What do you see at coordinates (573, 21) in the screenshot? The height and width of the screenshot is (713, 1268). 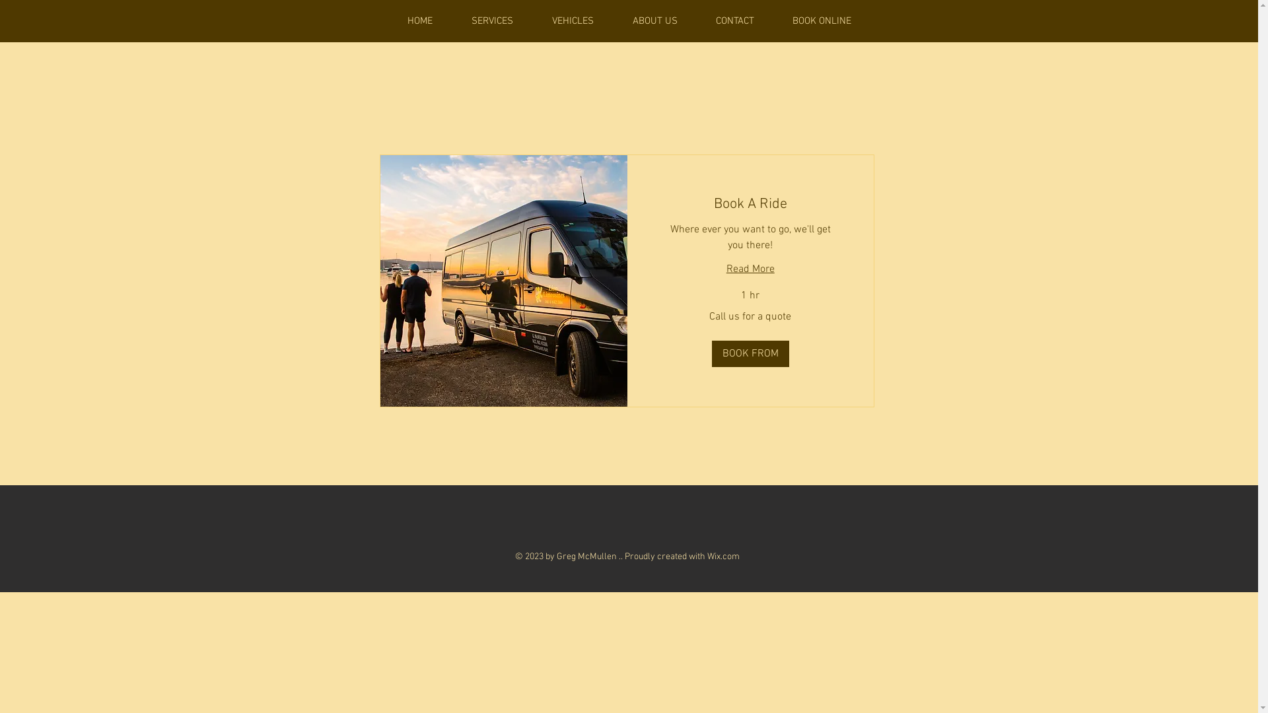 I see `VEHICLES` at bounding box center [573, 21].